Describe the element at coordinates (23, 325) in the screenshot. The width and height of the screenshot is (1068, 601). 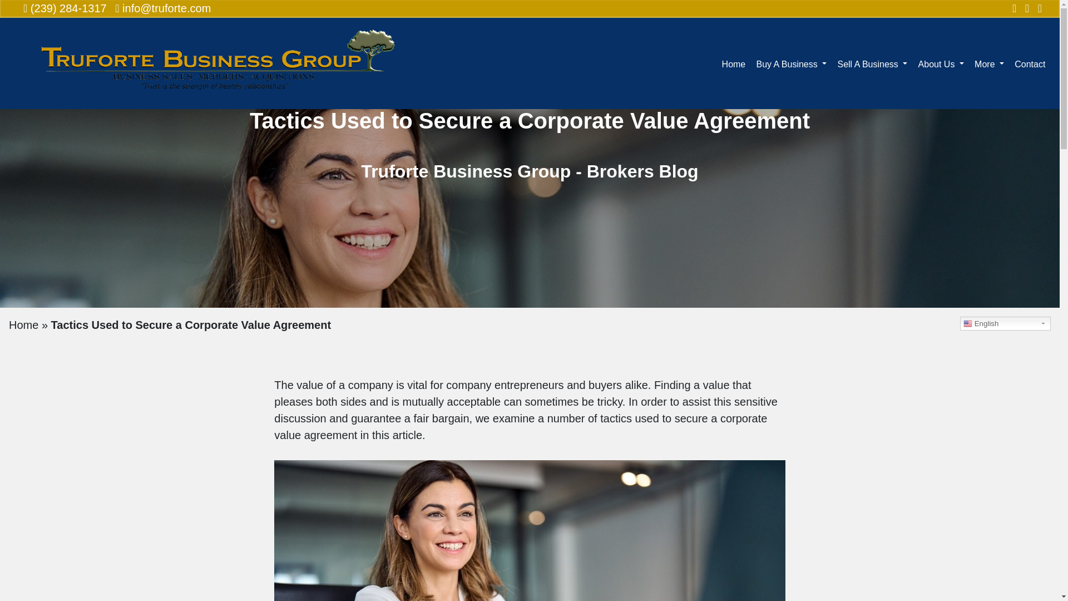
I see `Home` at that location.